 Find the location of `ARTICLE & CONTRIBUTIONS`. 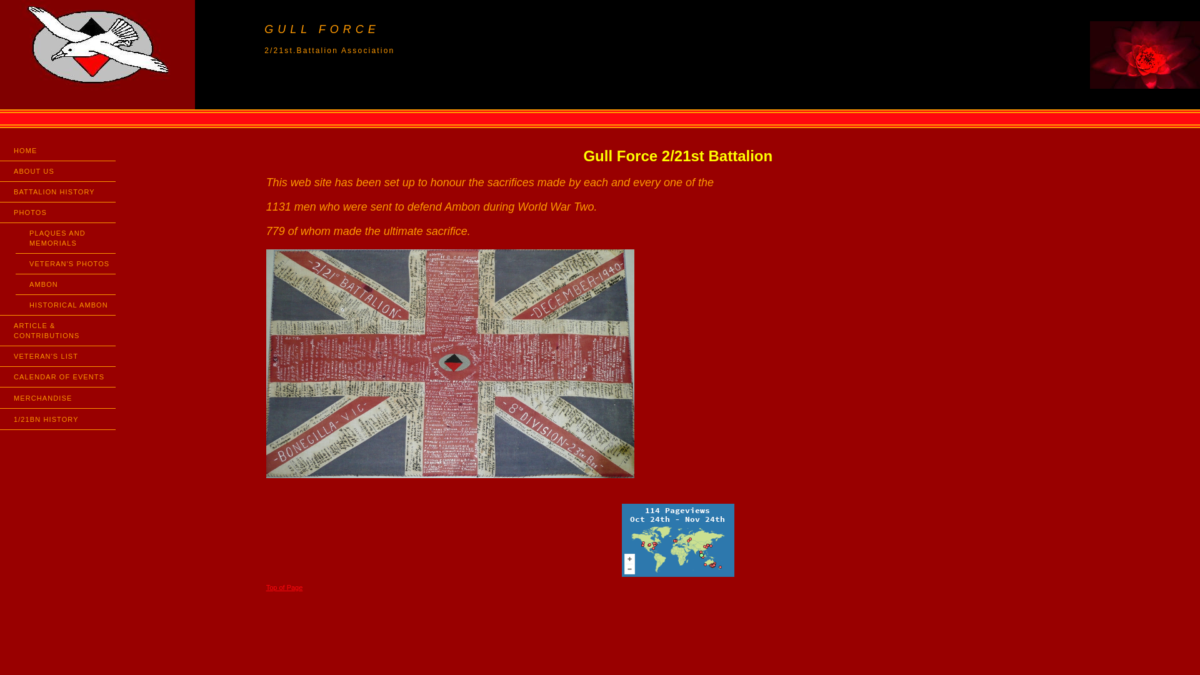

ARTICLE & CONTRIBUTIONS is located at coordinates (57, 331).